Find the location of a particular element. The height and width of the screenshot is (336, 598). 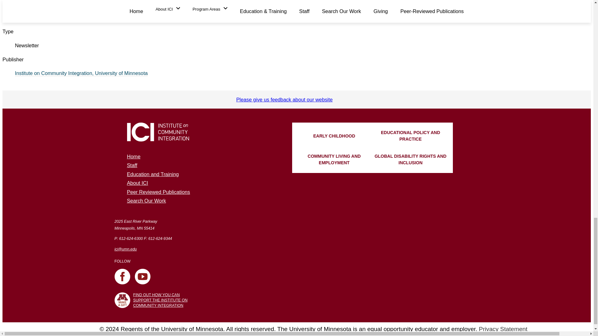

Institute on Community Integration, University of Minnesota is located at coordinates (81, 73).